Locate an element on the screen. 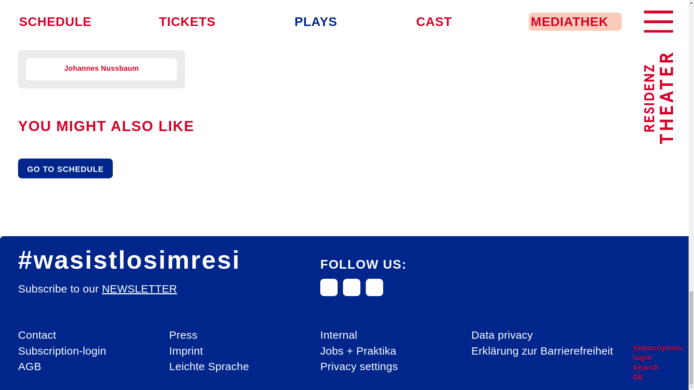  Subscription-login is located at coordinates (62, 351).